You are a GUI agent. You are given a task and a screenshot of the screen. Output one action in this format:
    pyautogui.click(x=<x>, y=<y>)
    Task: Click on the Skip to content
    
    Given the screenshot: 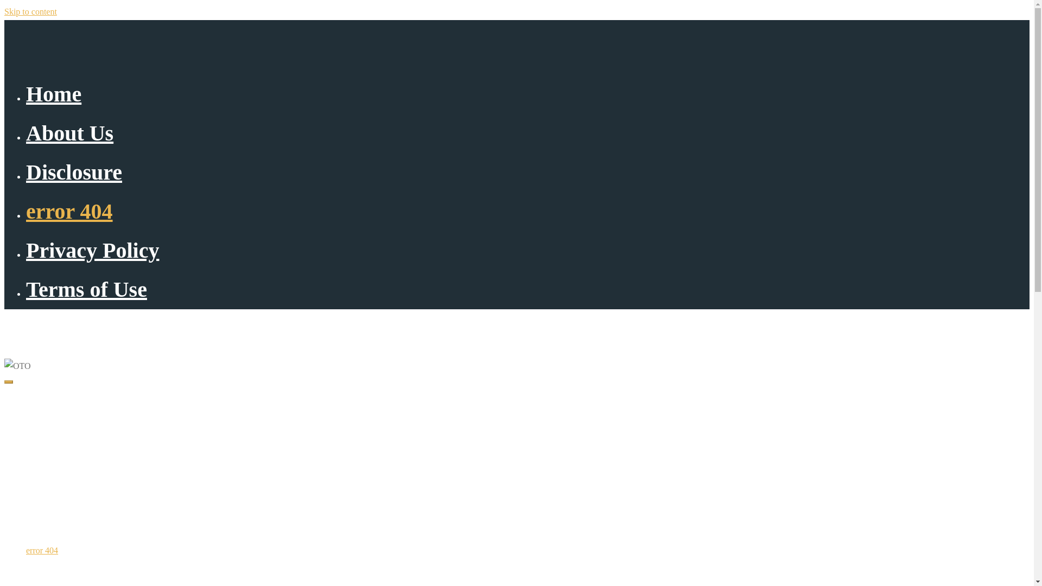 What is the action you would take?
    pyautogui.click(x=30, y=11)
    